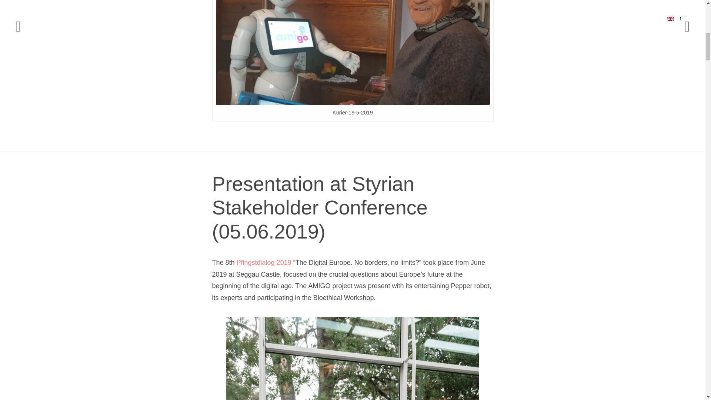  Describe the element at coordinates (264, 262) in the screenshot. I see `Pfingstdialog 2019` at that location.